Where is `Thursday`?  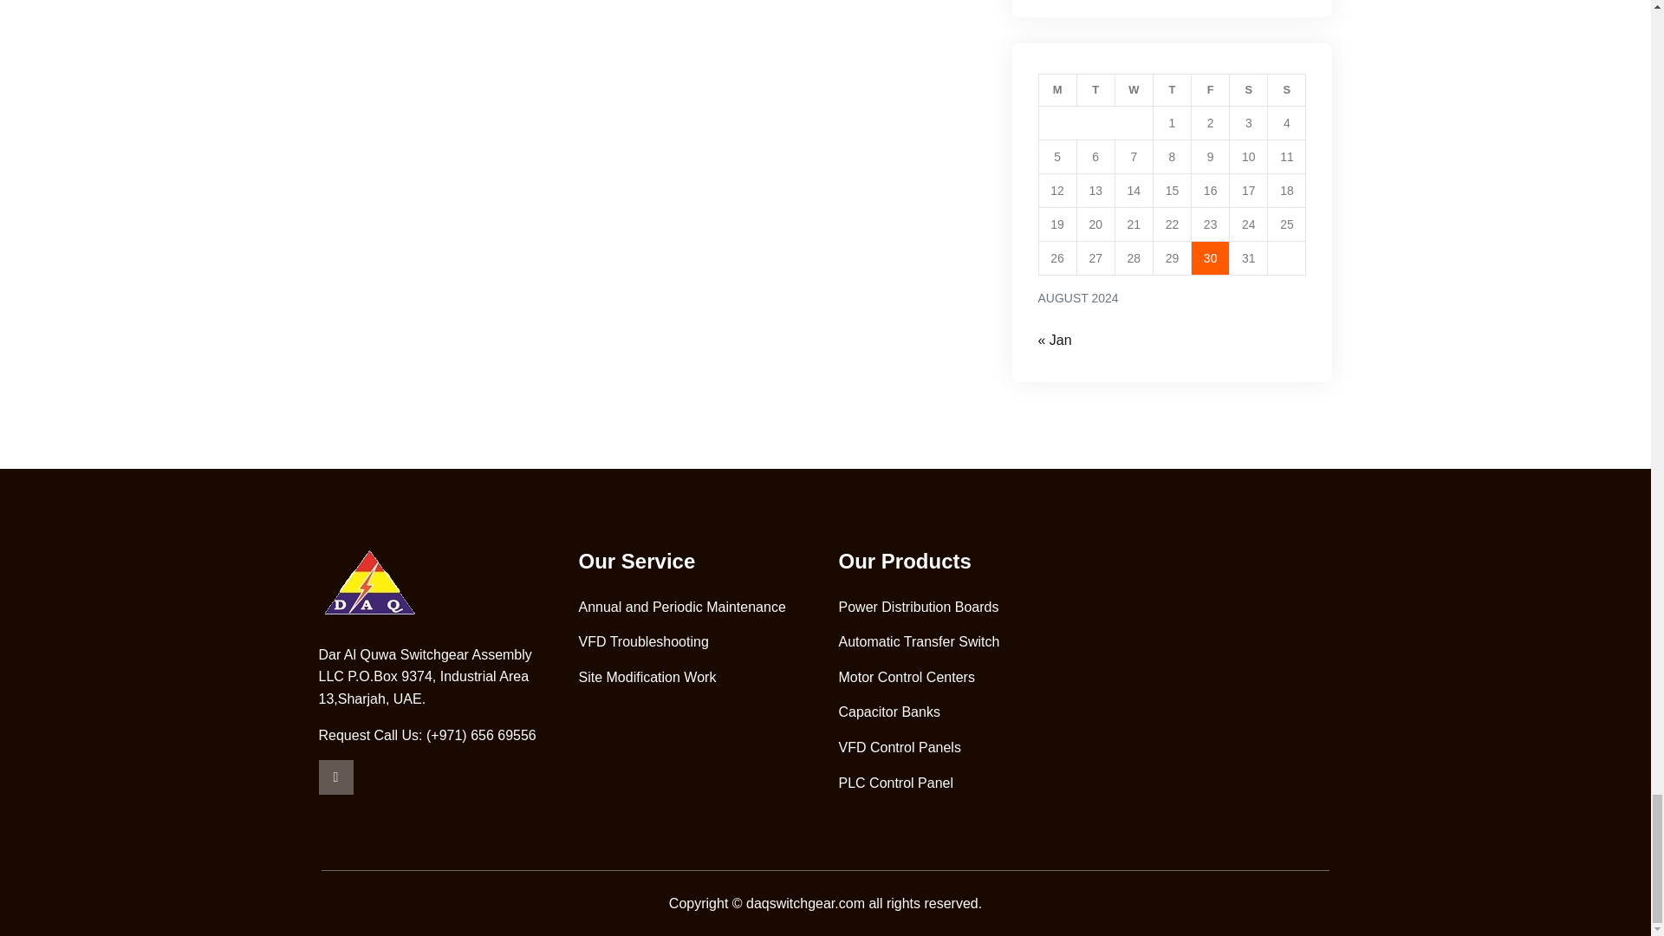
Thursday is located at coordinates (1172, 90).